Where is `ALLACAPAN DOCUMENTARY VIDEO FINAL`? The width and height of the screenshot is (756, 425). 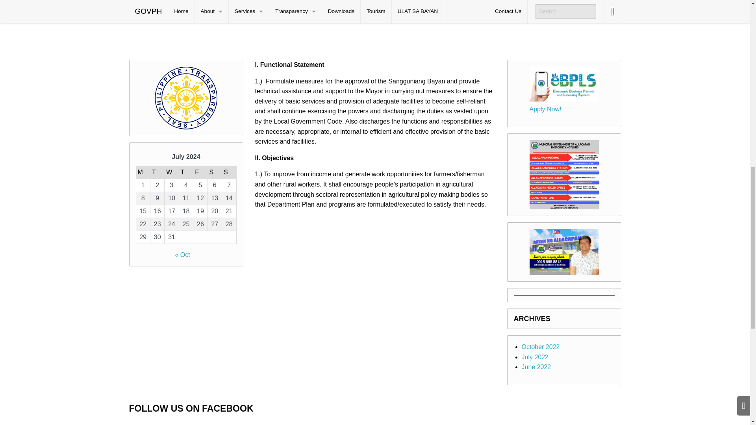 ALLACAPAN DOCUMENTARY VIDEO FINAL is located at coordinates (375, 418).